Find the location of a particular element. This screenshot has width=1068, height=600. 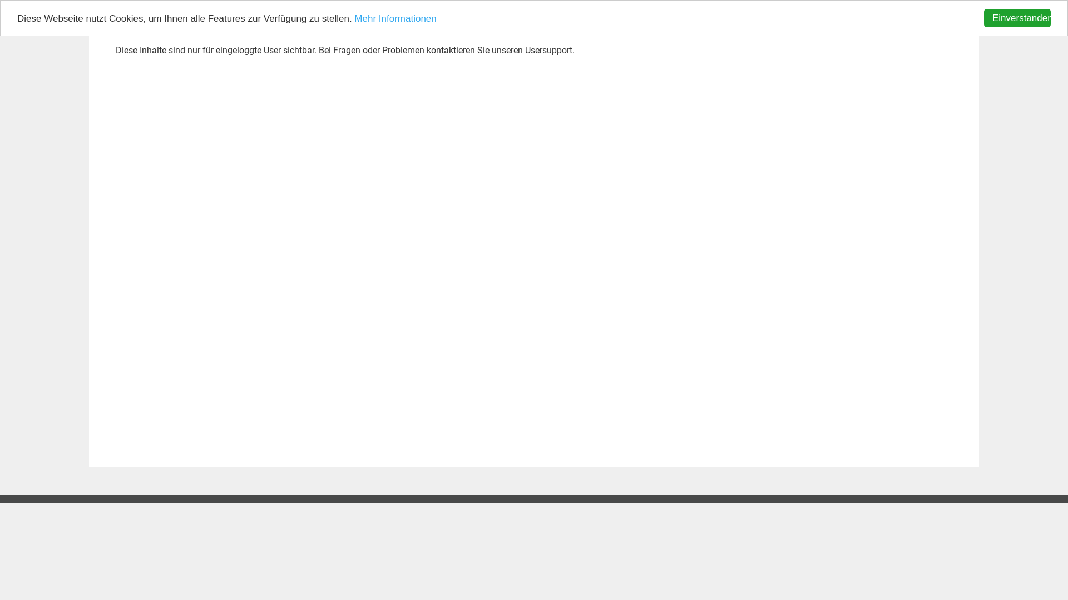

DE is located at coordinates (914, 10).